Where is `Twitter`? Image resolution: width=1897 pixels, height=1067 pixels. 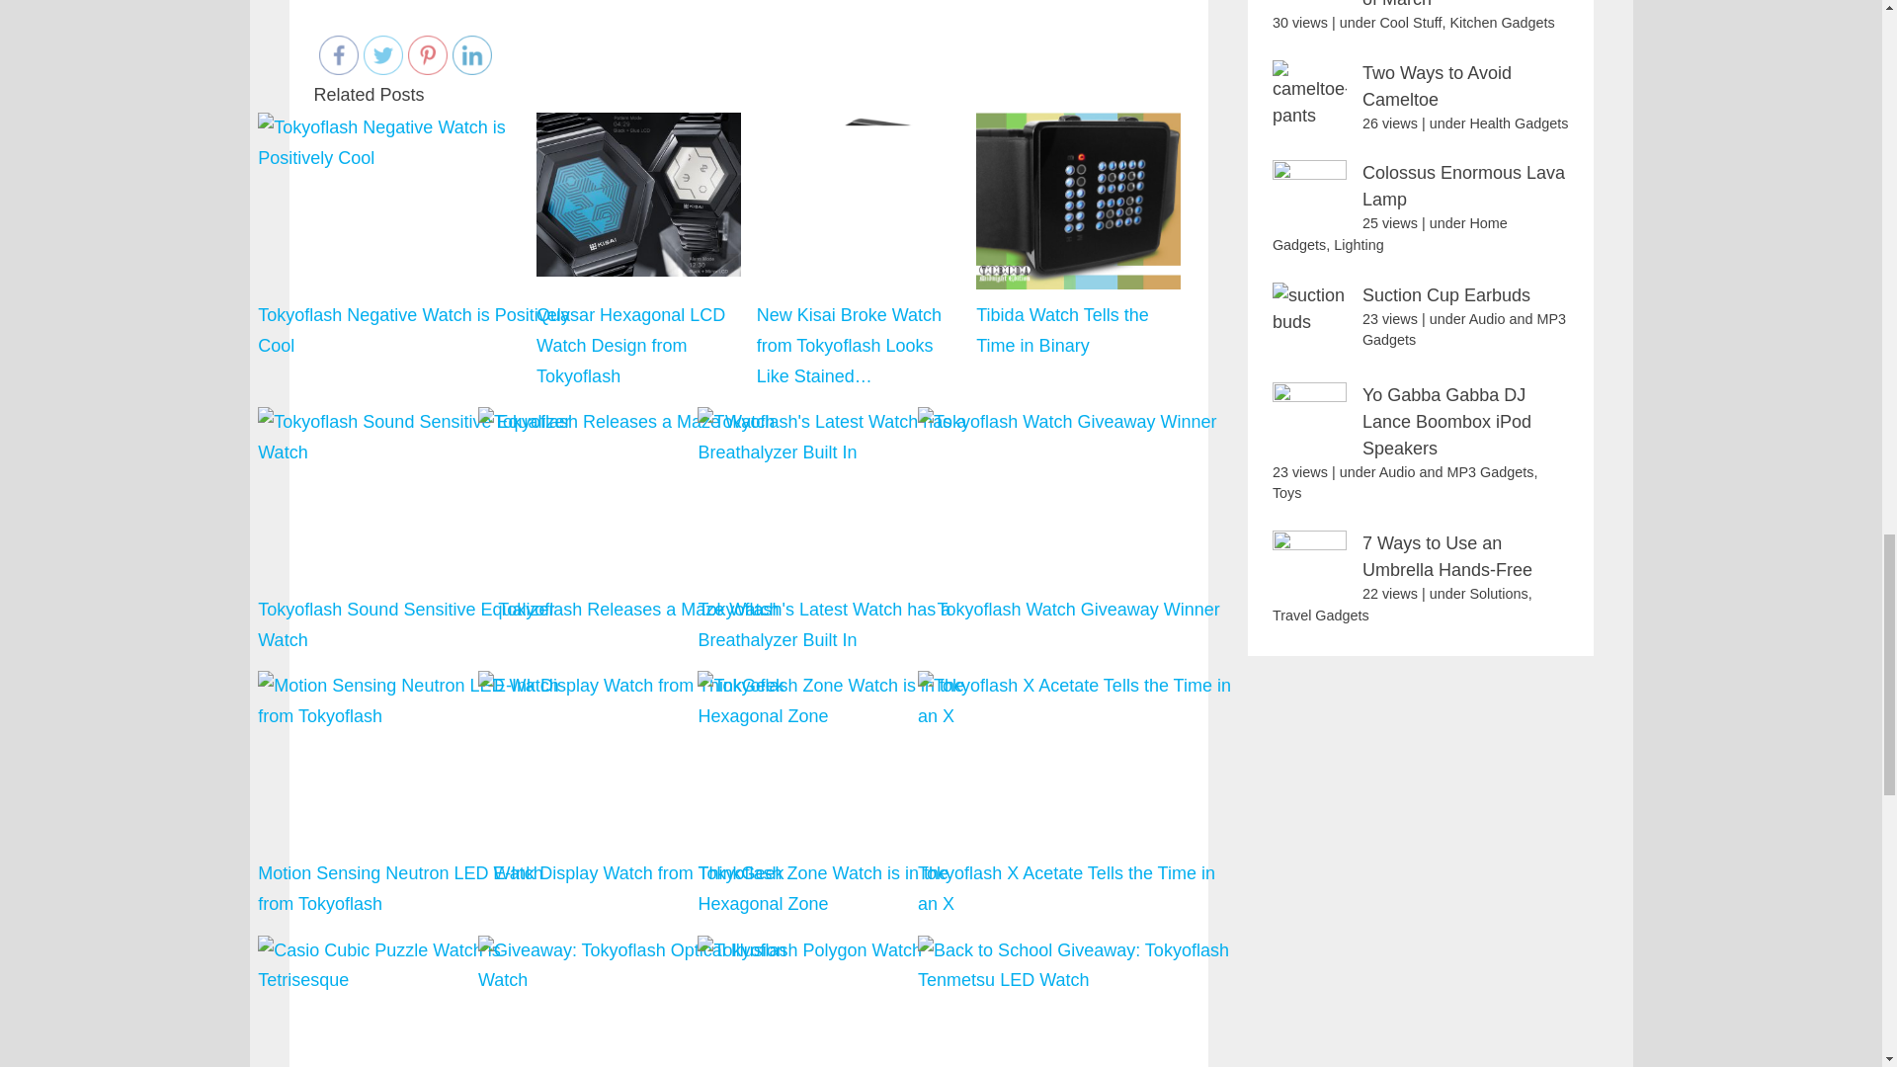
Twitter is located at coordinates (383, 54).